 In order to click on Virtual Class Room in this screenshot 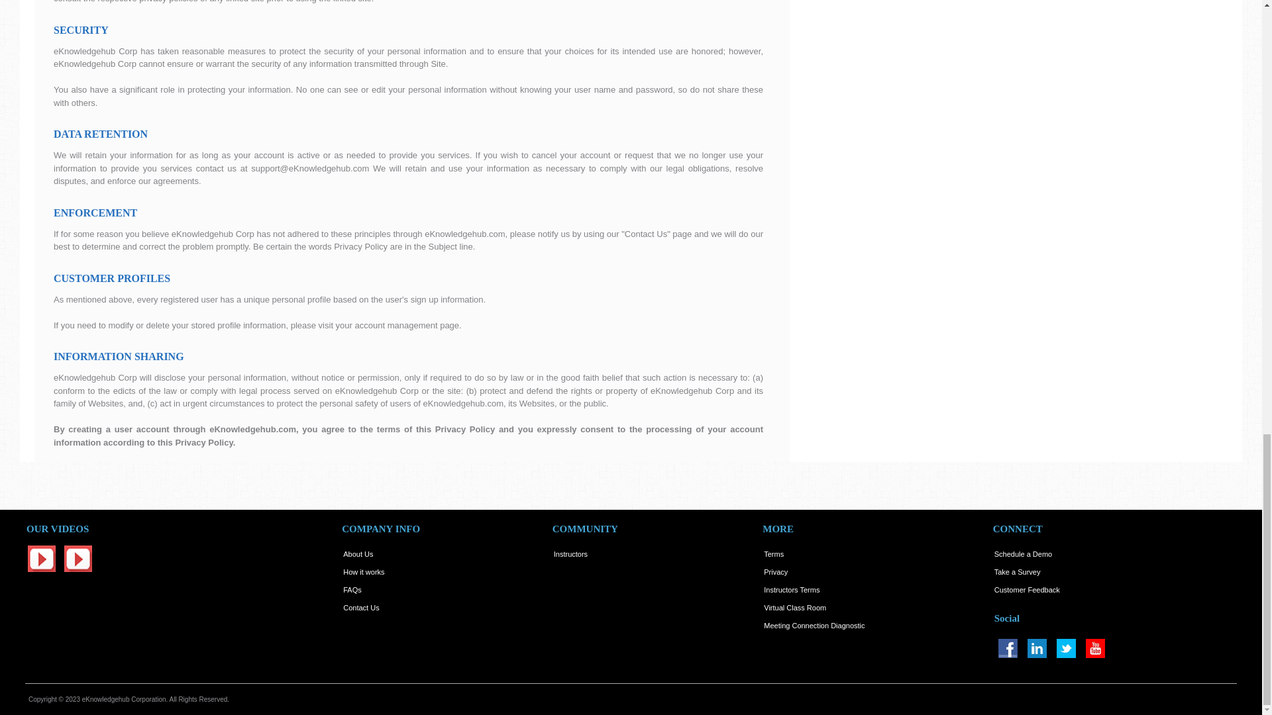, I will do `click(795, 608)`.